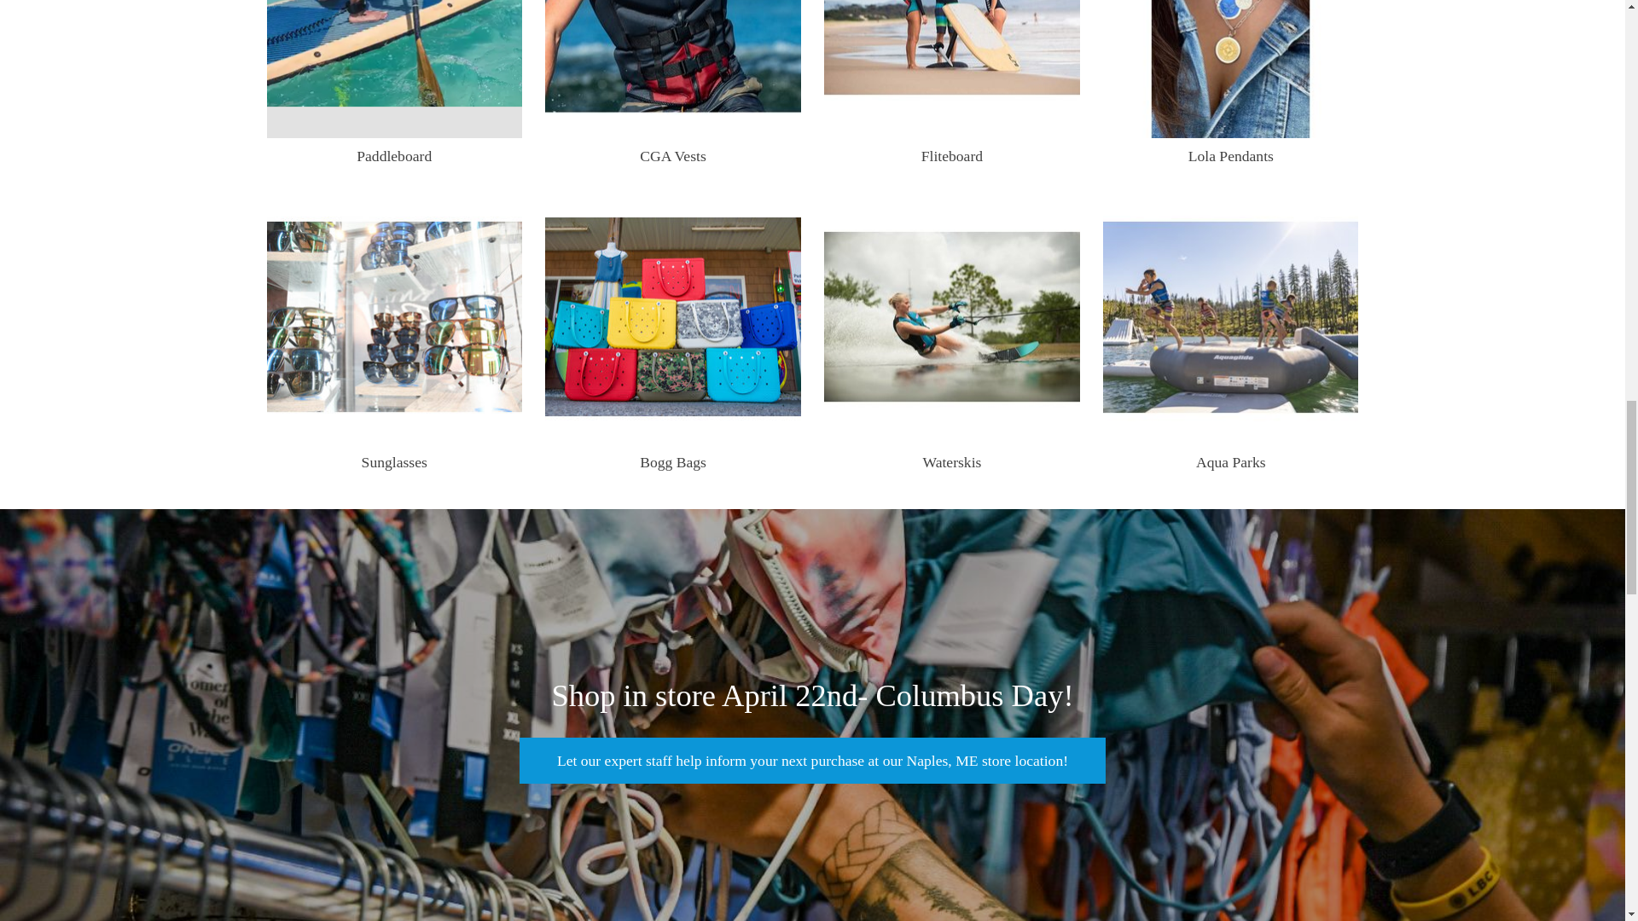 The image size is (1638, 921). Describe the element at coordinates (1230, 69) in the screenshot. I see `Lola Pendants` at that location.